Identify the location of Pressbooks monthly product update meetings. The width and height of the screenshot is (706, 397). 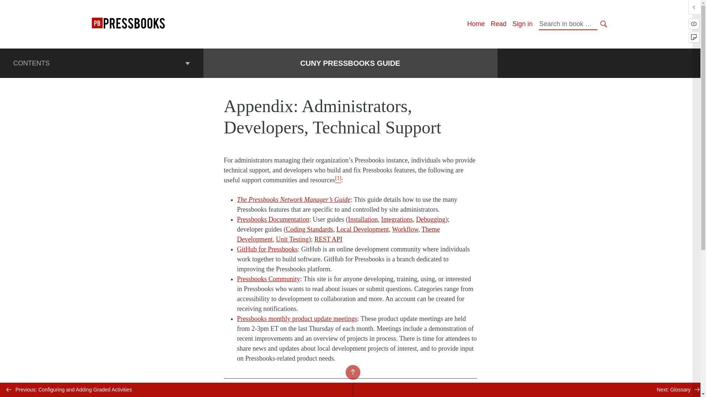
(297, 318).